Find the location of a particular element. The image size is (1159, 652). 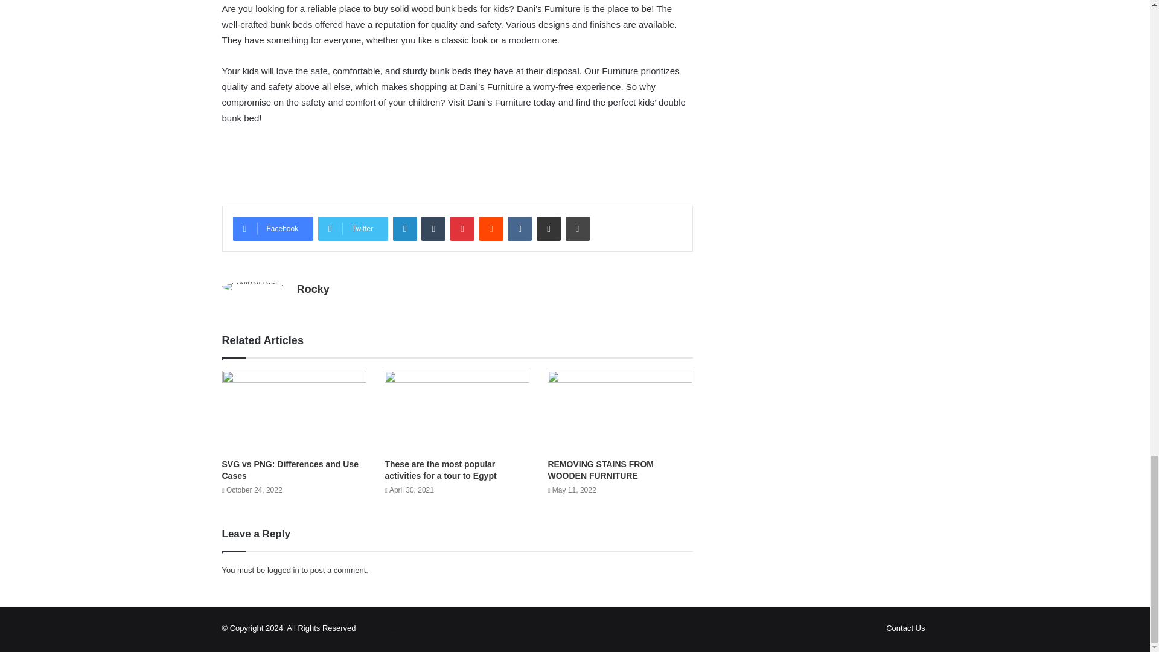

Print is located at coordinates (577, 228).